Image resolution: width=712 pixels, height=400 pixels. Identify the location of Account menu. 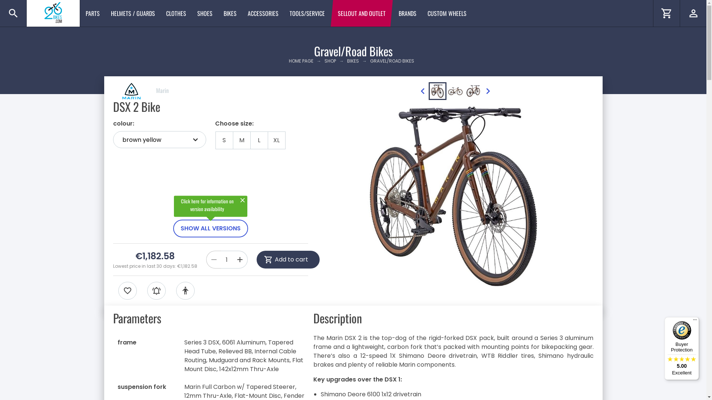
(693, 13).